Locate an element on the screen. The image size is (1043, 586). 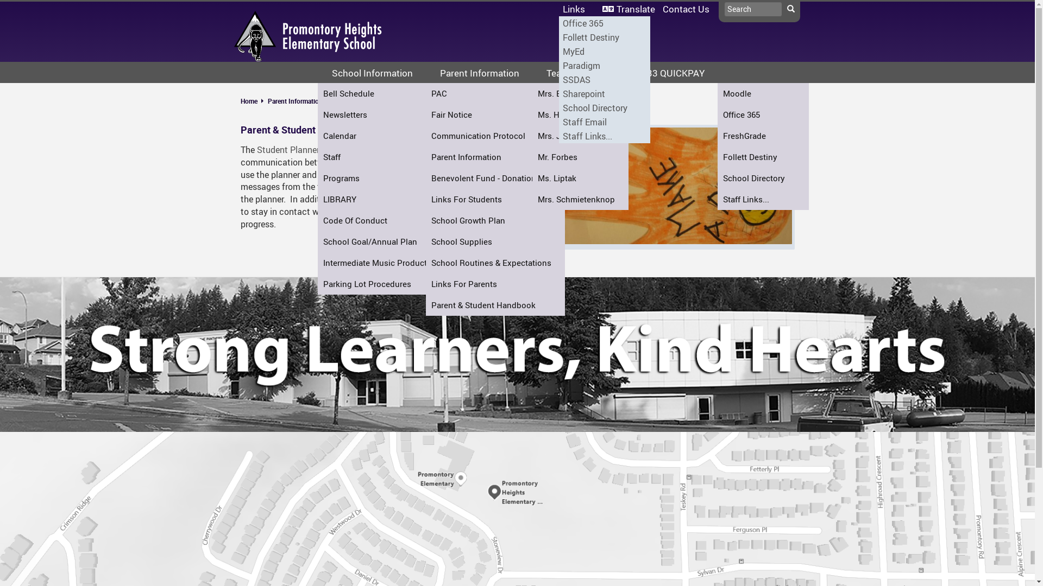
LIBRARY is located at coordinates (385, 200).